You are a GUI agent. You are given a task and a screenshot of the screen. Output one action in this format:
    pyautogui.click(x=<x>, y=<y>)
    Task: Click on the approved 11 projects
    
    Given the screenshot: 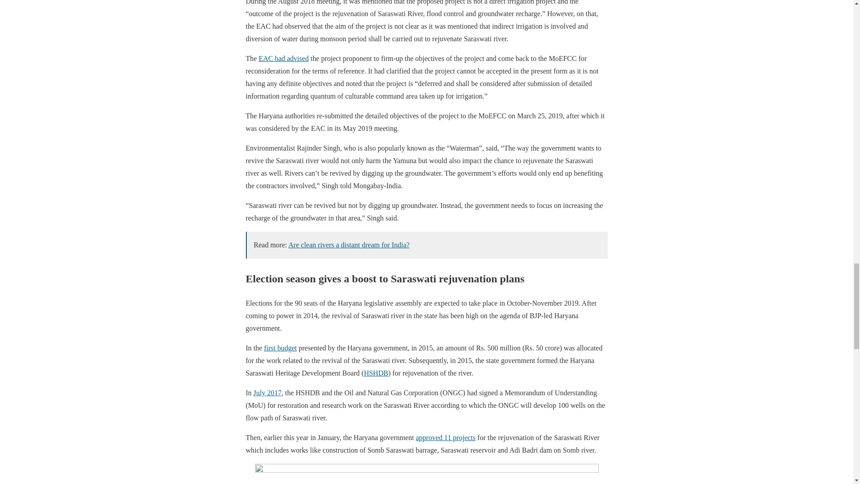 What is the action you would take?
    pyautogui.click(x=445, y=437)
    